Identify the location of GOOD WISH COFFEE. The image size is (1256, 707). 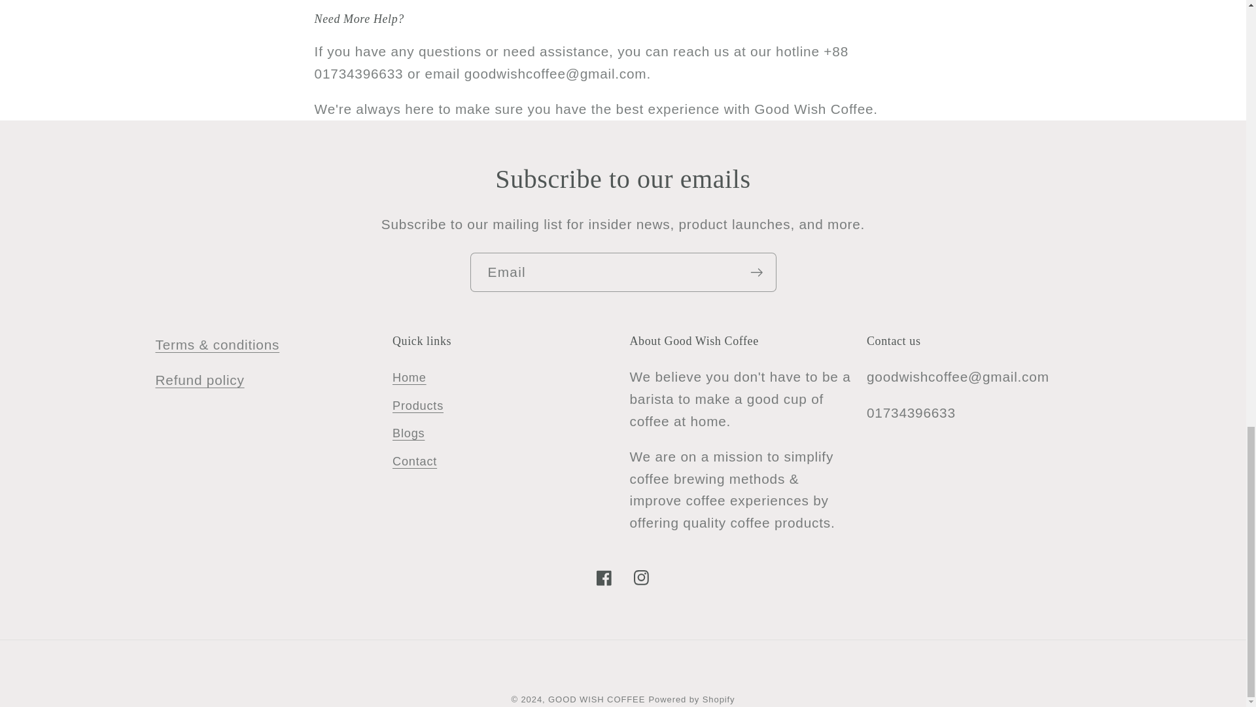
(597, 699).